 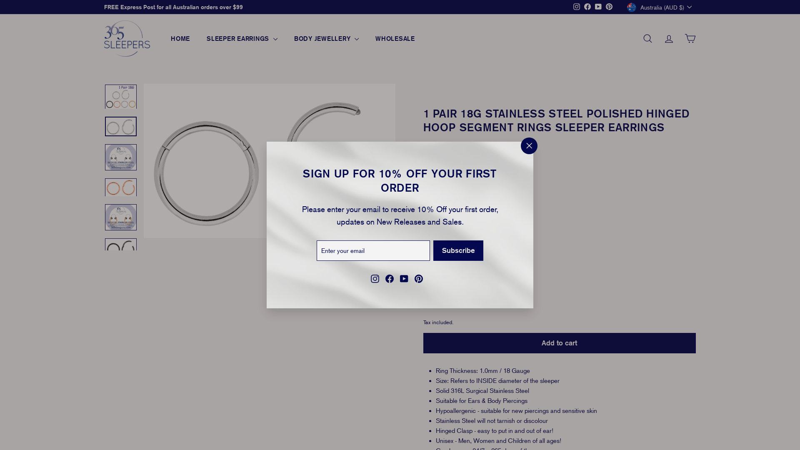 I want to click on WHOLESALE, so click(x=395, y=39).